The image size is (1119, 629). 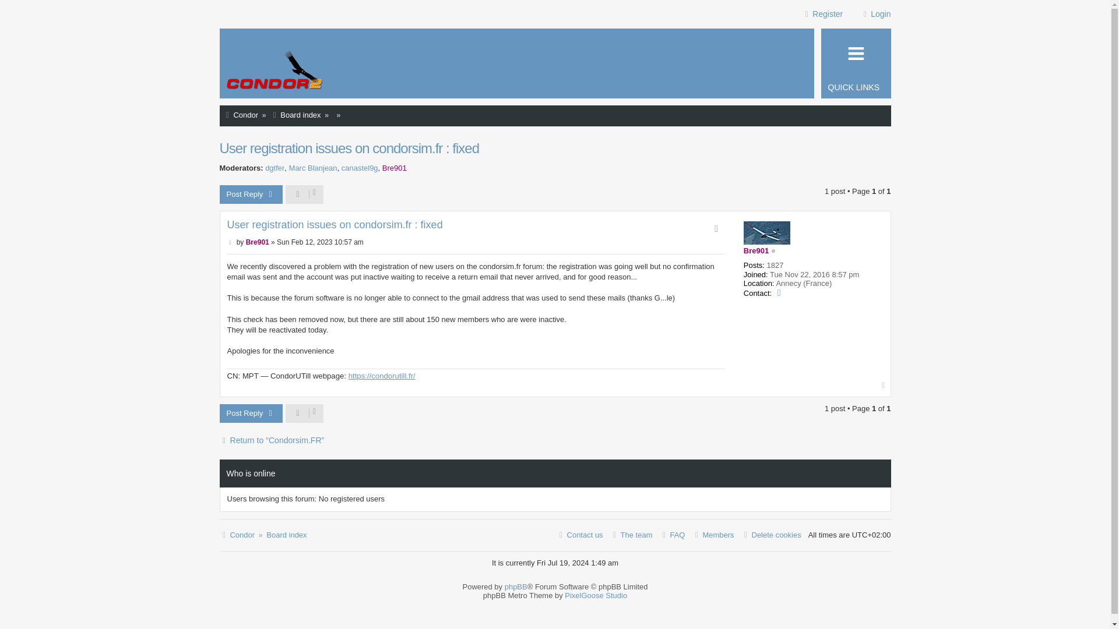 What do you see at coordinates (349, 148) in the screenshot?
I see `User registration issues on condorsim.fr : fixed` at bounding box center [349, 148].